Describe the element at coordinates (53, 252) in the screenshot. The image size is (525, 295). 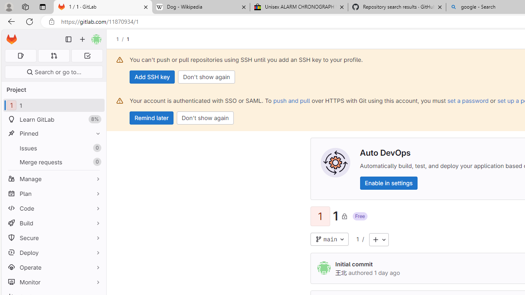
I see `Deploy` at that location.